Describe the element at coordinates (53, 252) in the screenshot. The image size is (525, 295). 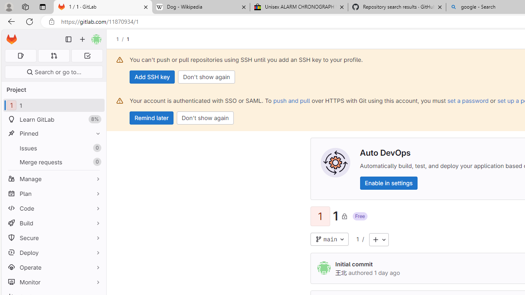
I see `Deploy` at that location.